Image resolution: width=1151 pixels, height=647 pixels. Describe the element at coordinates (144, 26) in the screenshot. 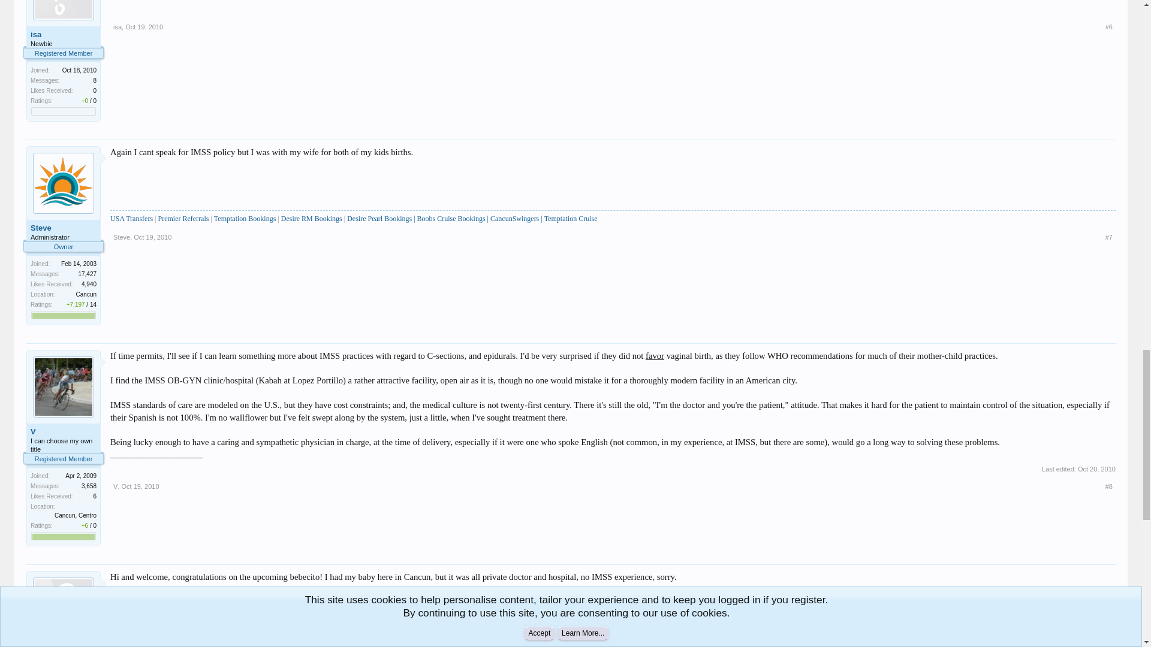

I see `Permalink` at that location.